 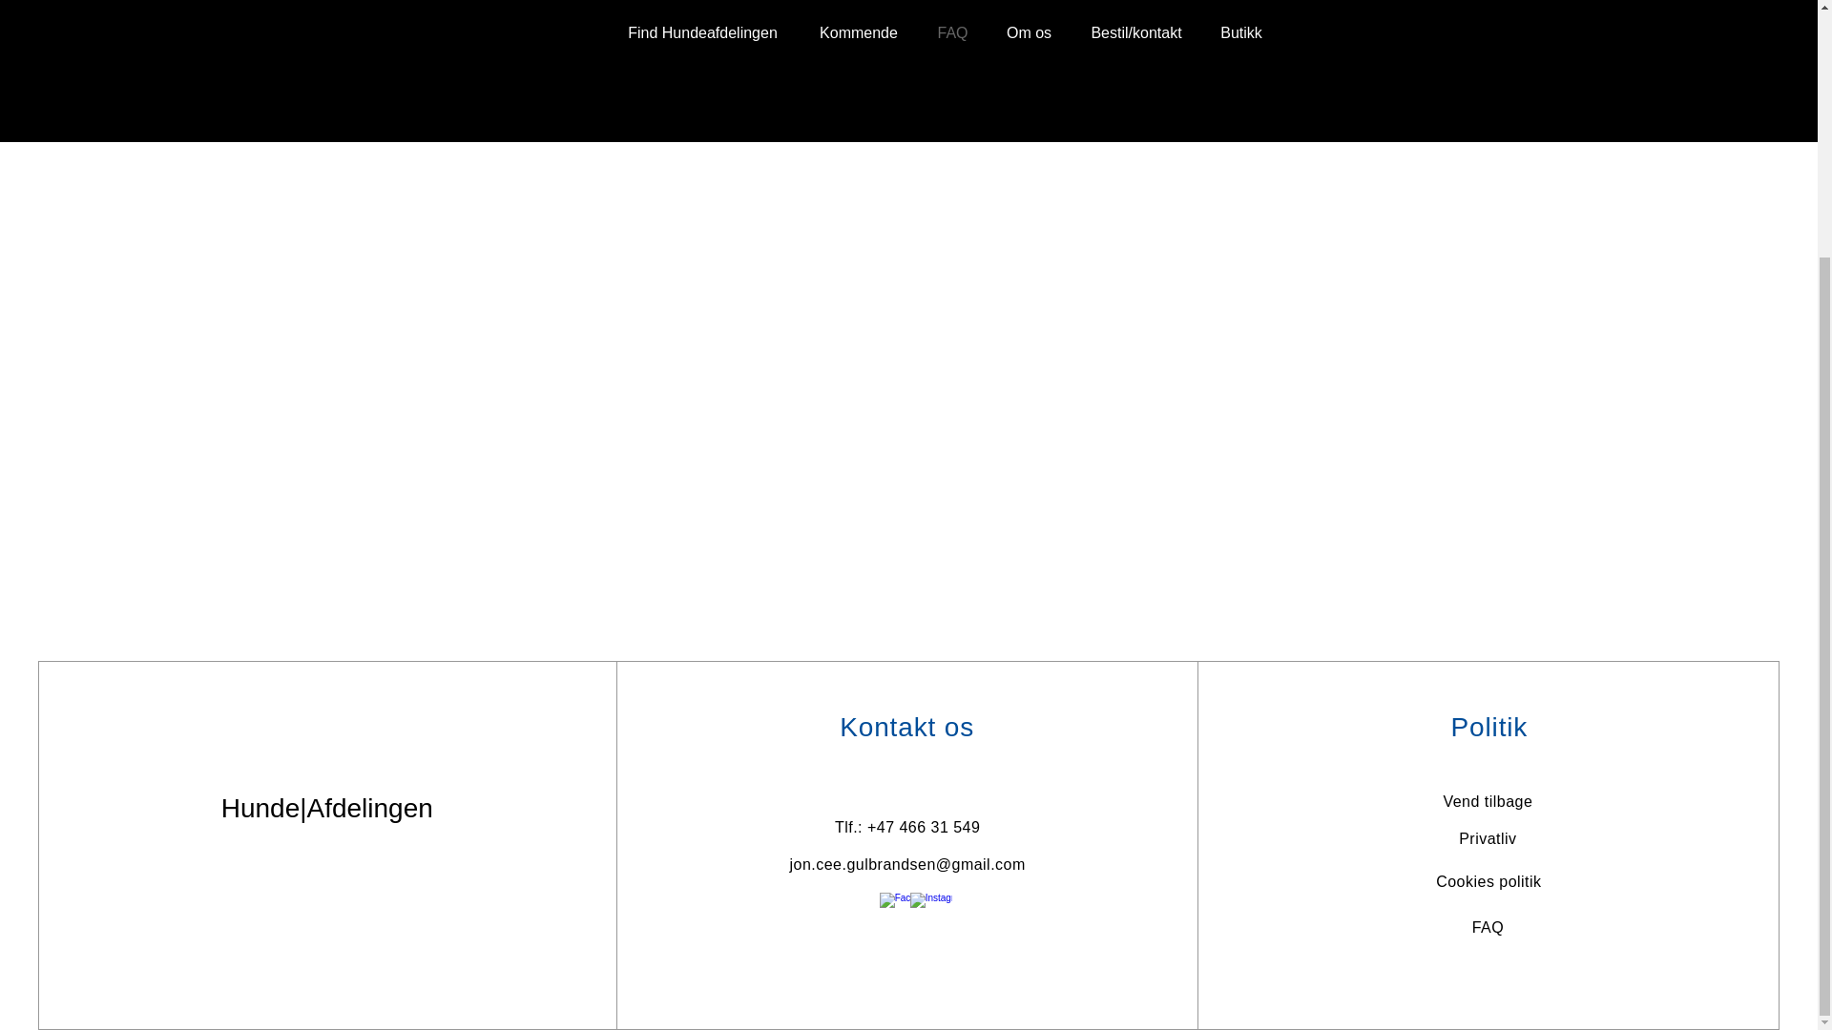 I want to click on Privatliv, so click(x=1487, y=837).